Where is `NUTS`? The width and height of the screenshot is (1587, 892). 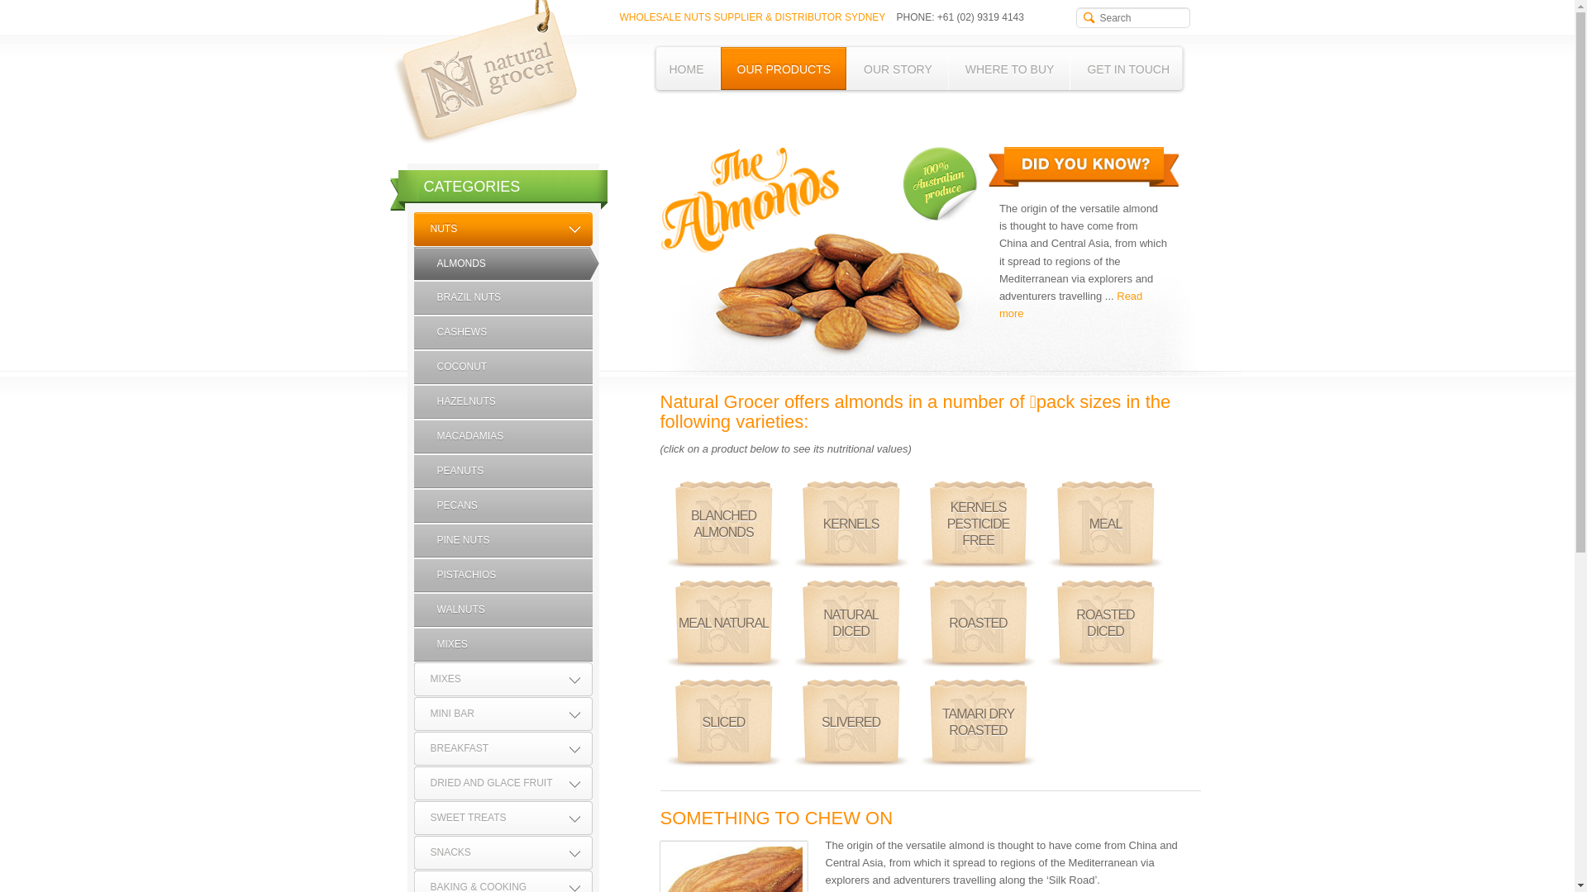 NUTS is located at coordinates (503, 230).